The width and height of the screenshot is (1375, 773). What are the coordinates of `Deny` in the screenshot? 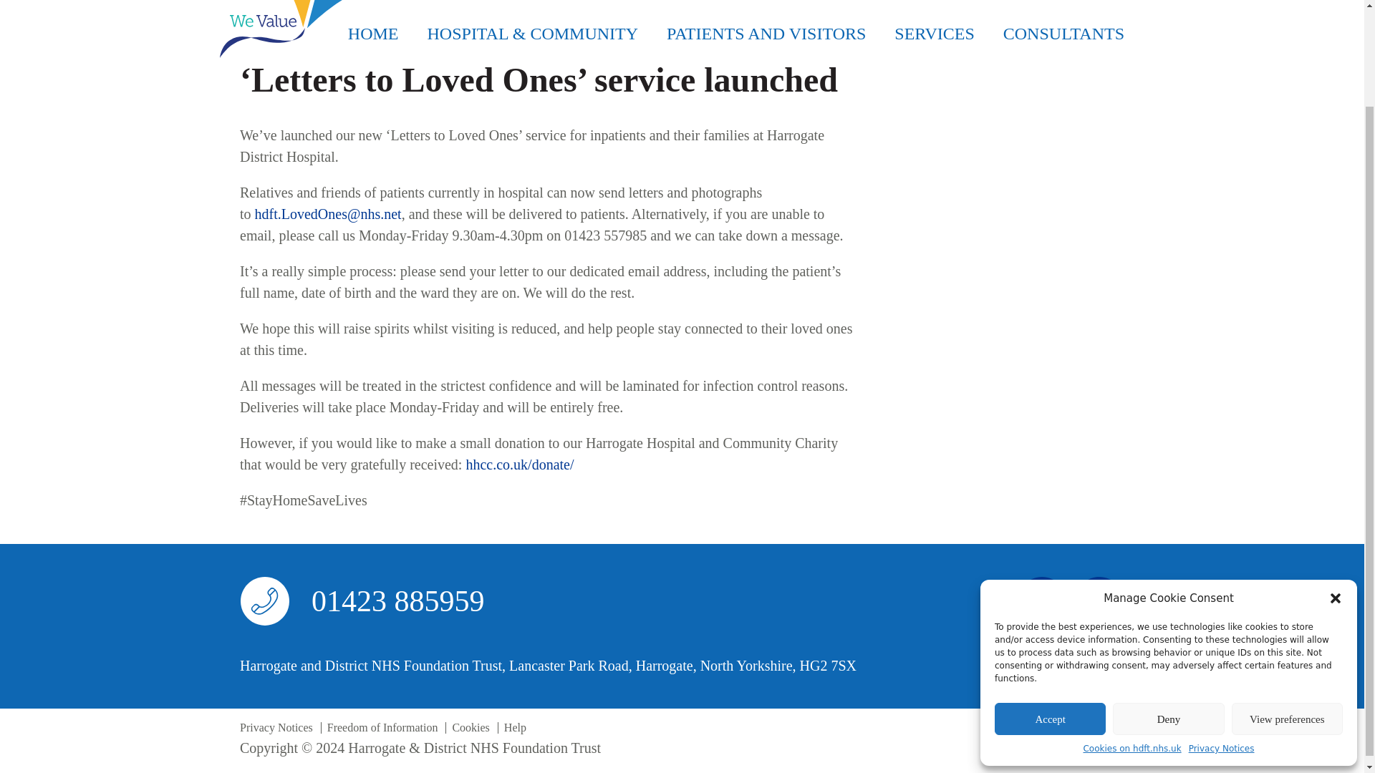 It's located at (1167, 604).